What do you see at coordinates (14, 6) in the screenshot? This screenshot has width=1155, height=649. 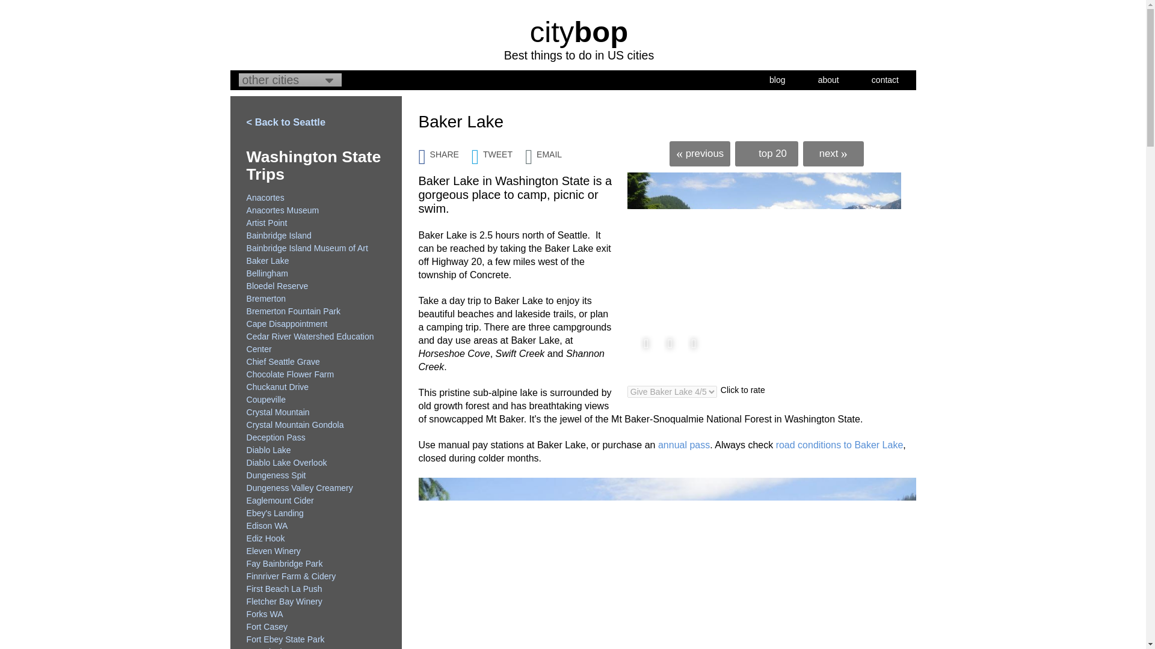 I see `Rate` at bounding box center [14, 6].